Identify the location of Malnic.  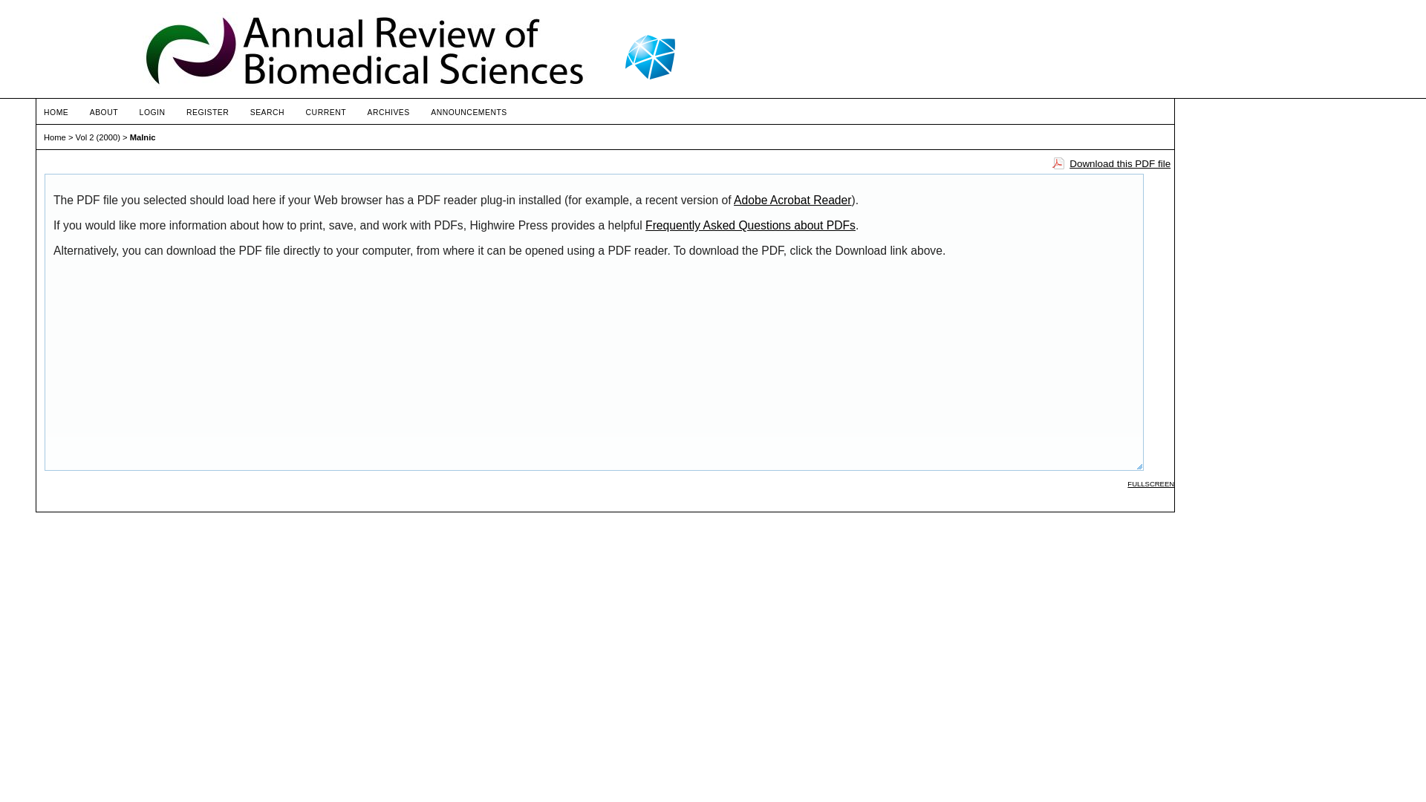
(143, 137).